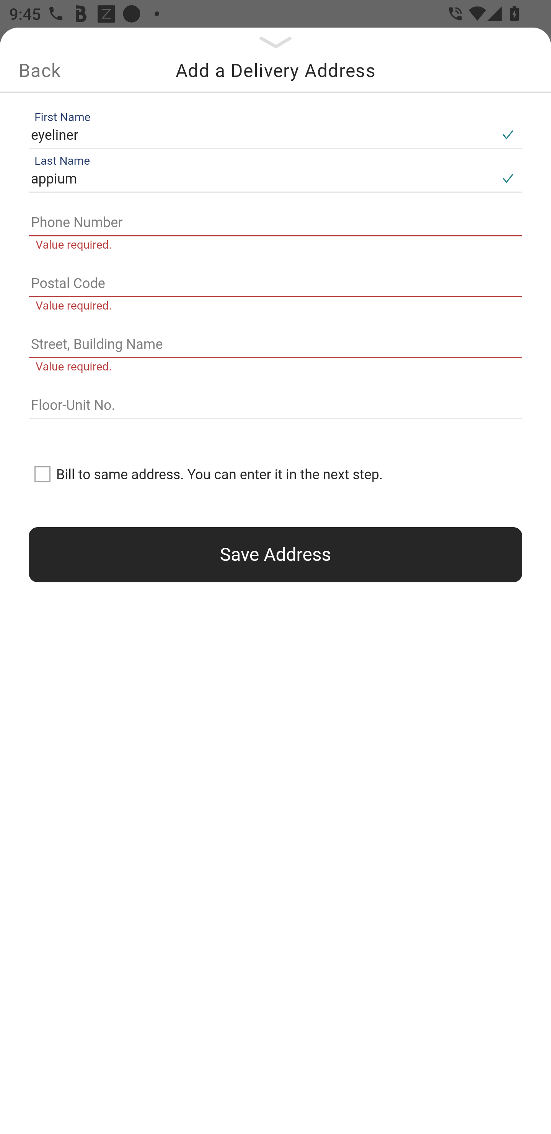  Describe the element at coordinates (261, 135) in the screenshot. I see `eyeliner` at that location.